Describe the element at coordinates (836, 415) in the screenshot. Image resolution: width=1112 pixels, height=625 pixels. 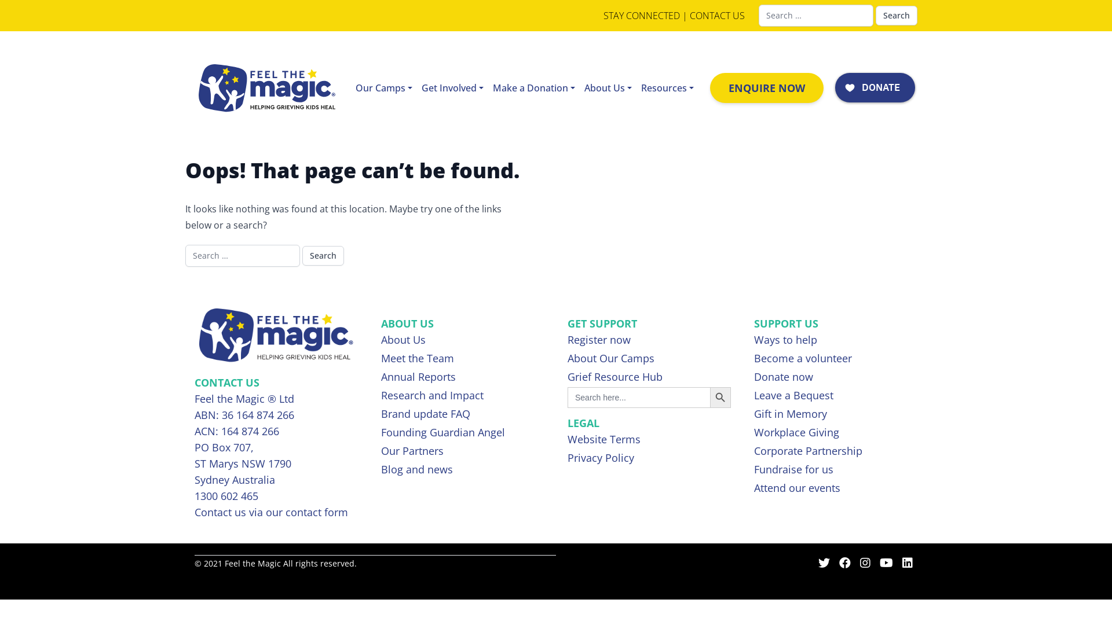
I see `Gift in Memory` at that location.